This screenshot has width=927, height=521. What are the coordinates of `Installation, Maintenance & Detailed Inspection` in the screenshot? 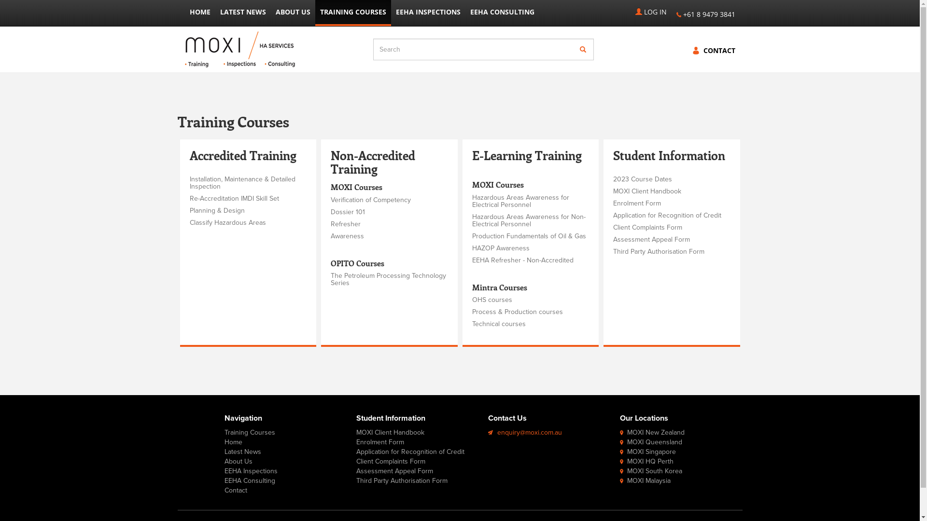 It's located at (242, 183).